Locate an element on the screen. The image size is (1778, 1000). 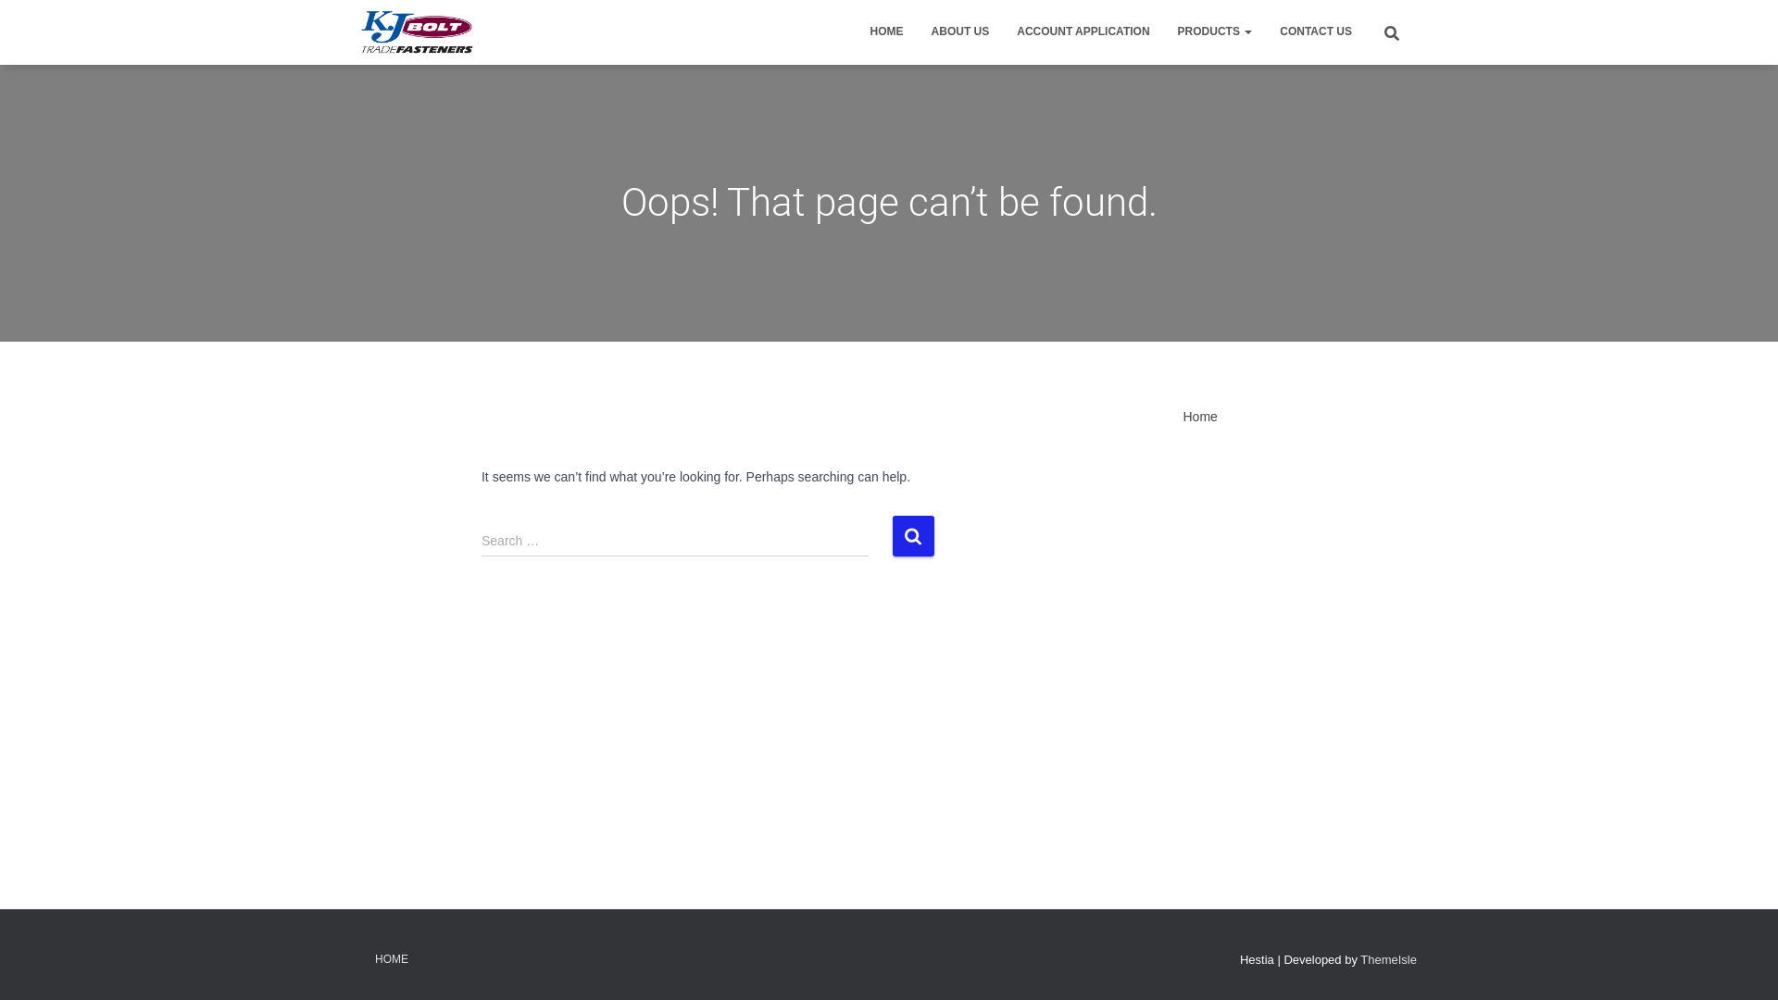
KJ Bolt Trade Fasteners Pty Ltd is located at coordinates (417, 32).